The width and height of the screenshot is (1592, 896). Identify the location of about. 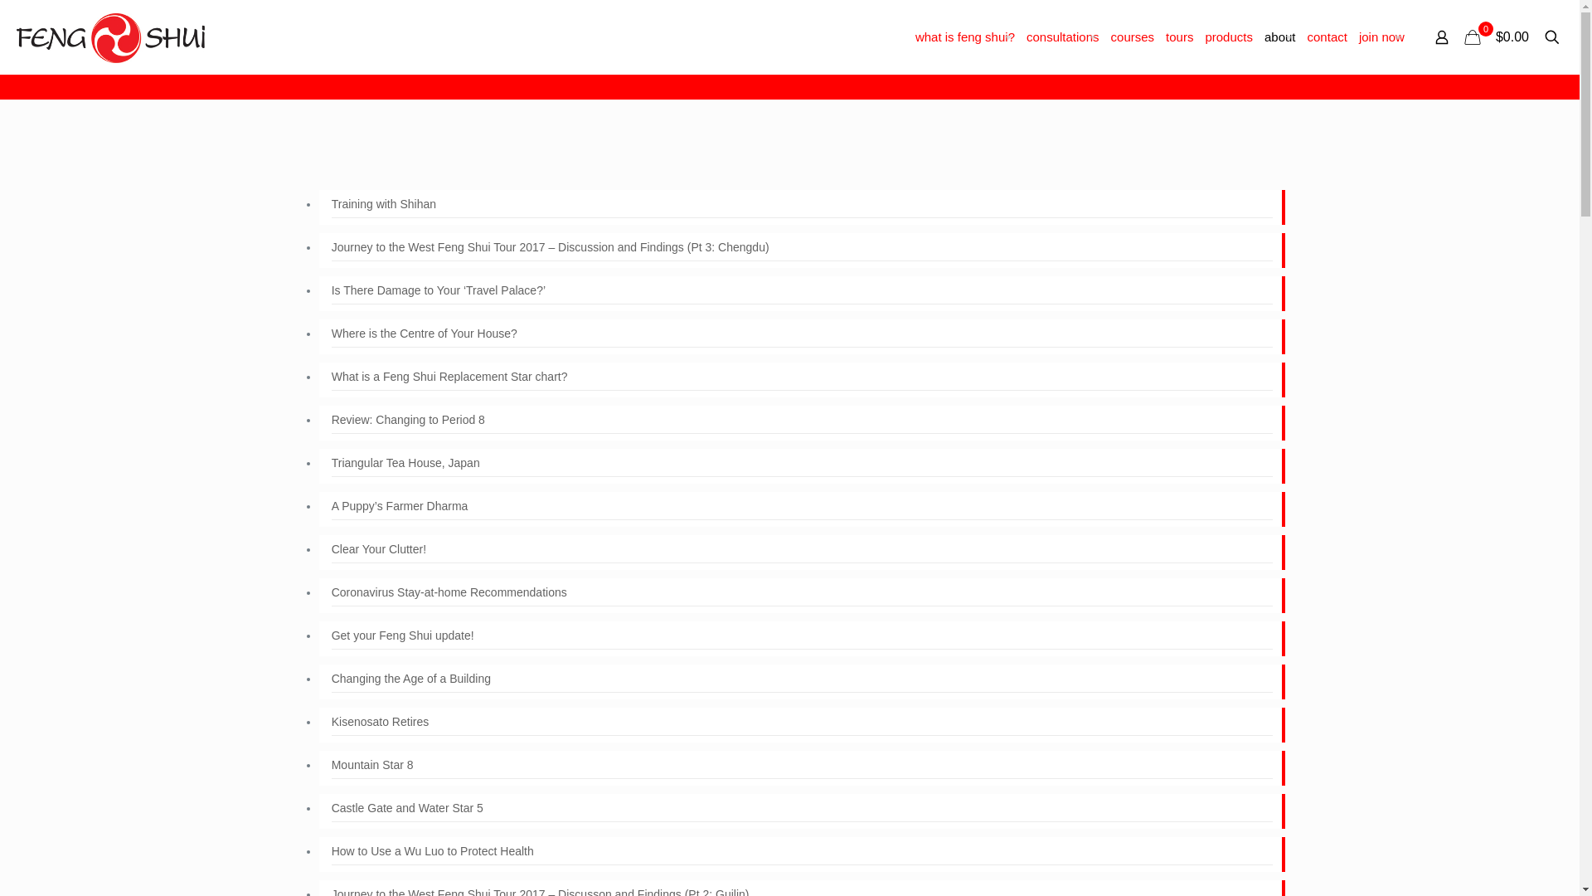
(1280, 37).